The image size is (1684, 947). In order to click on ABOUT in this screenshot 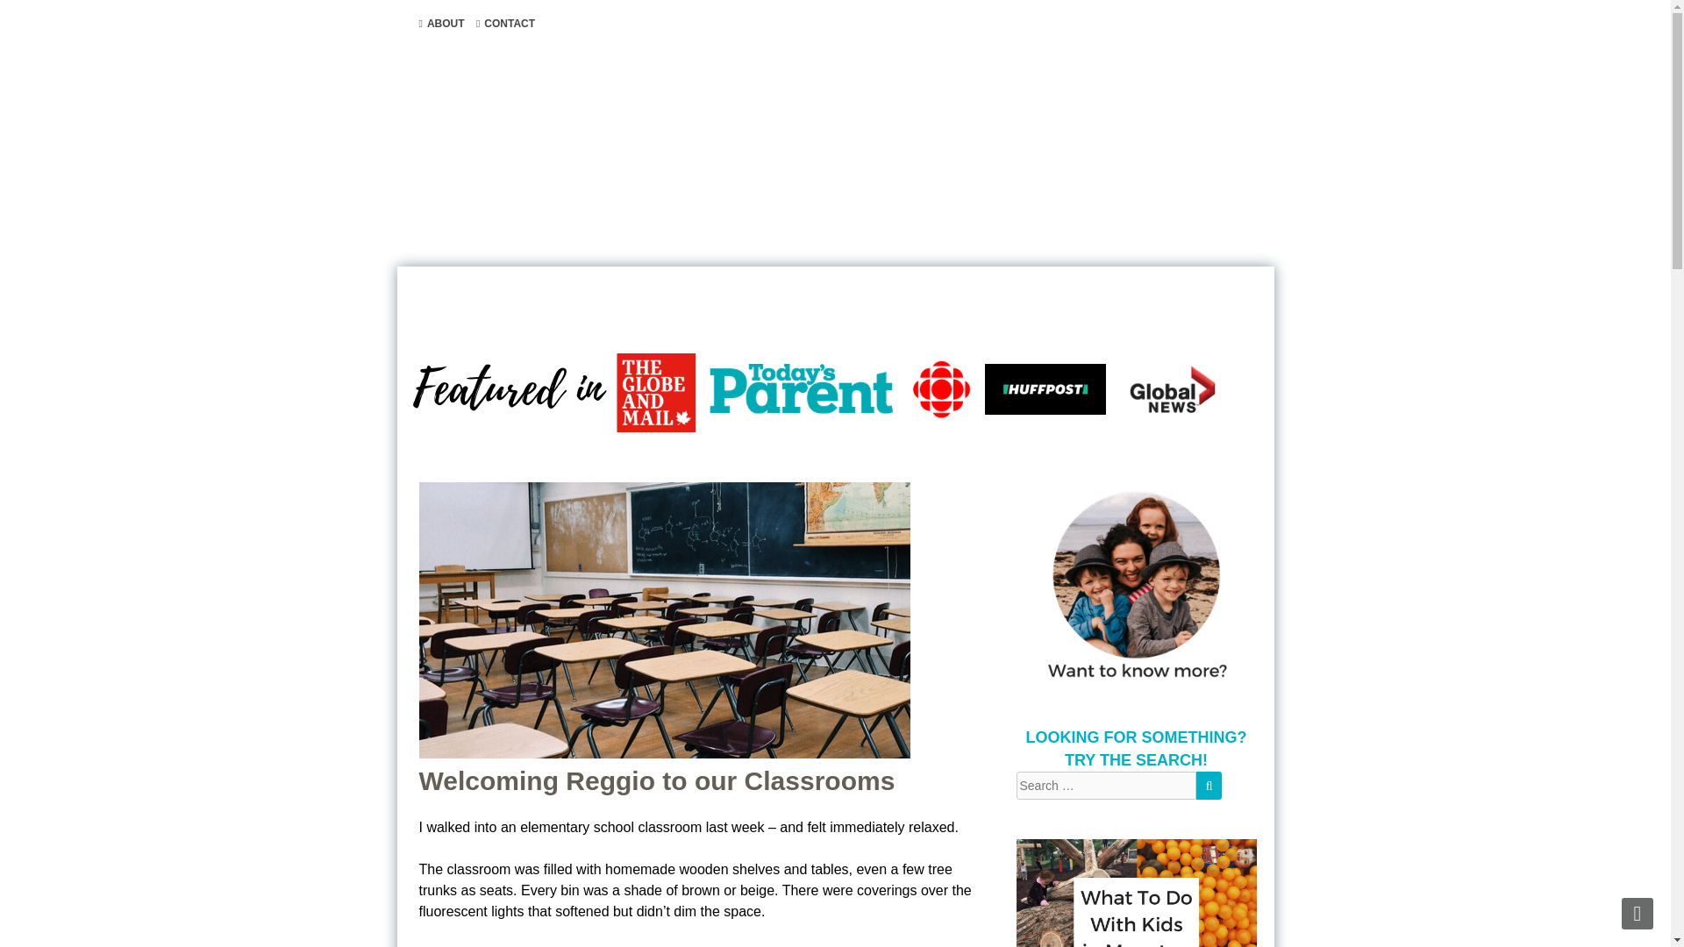, I will do `click(439, 23)`.